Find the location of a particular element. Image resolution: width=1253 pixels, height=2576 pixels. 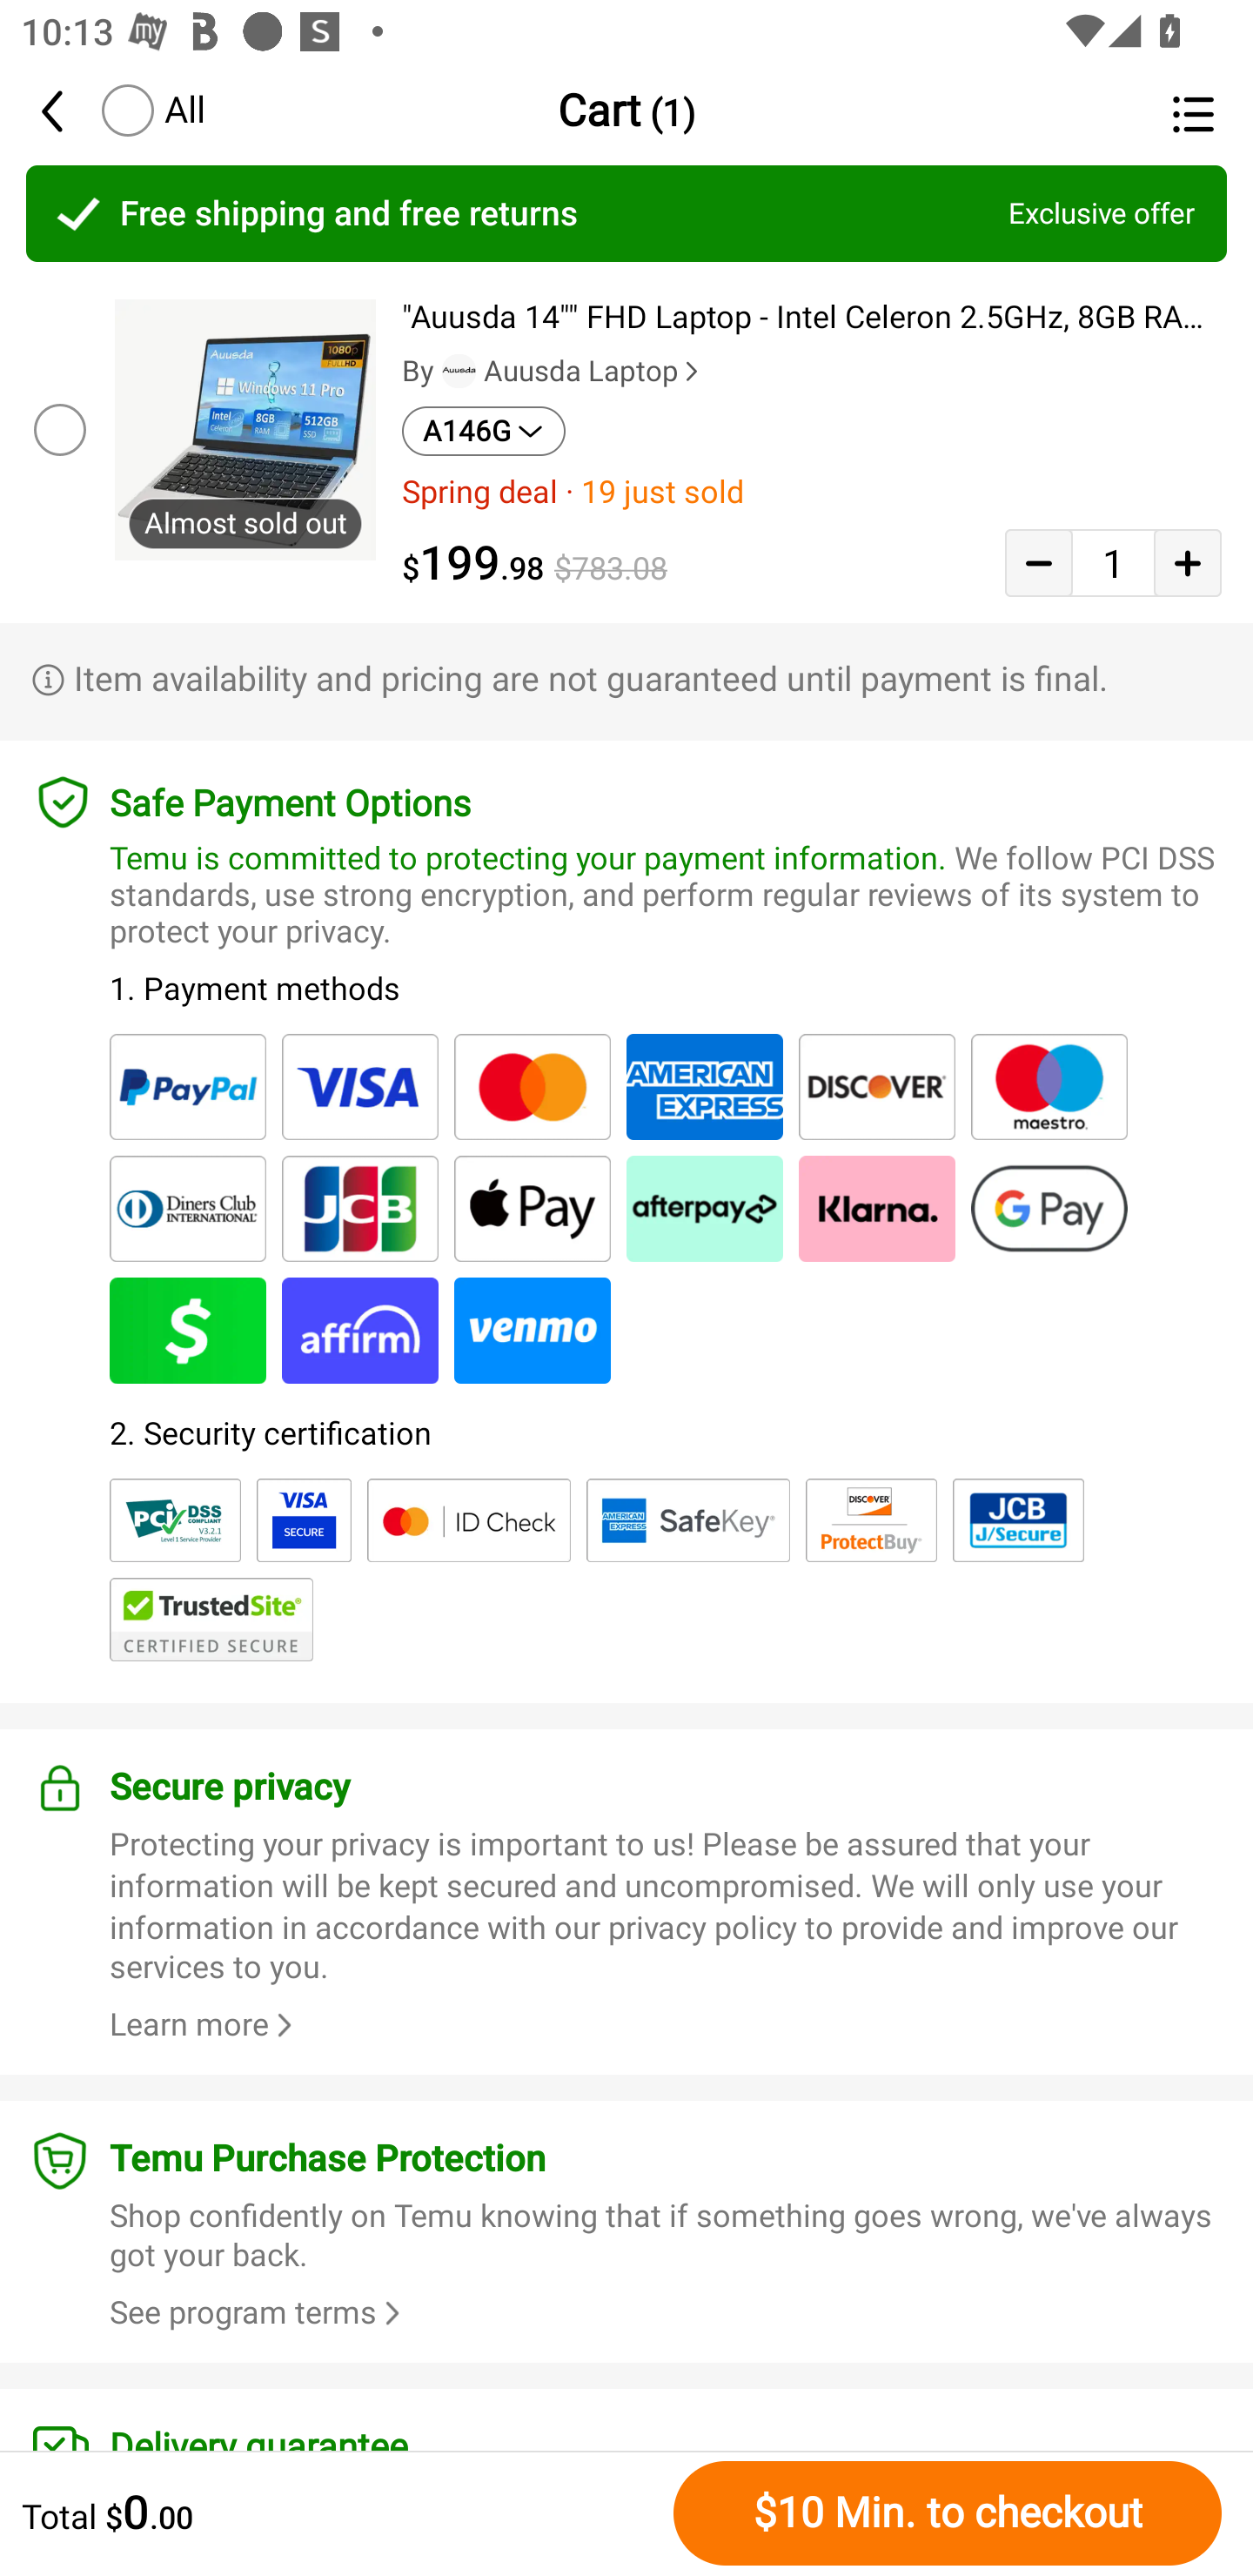

Product checkbox uncheck is located at coordinates (57, 428).